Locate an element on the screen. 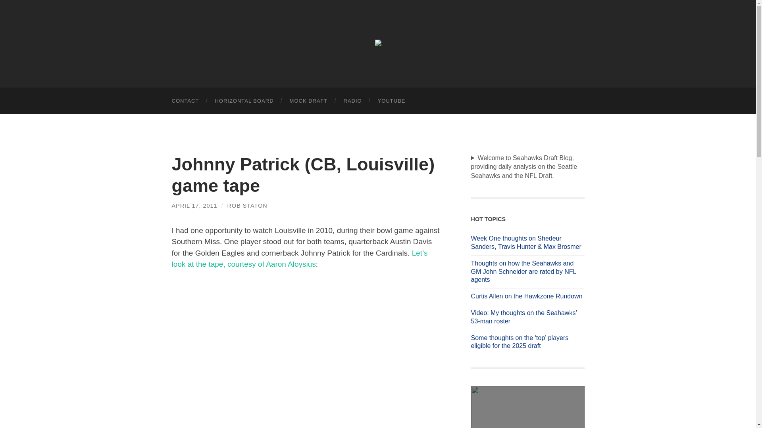 The image size is (762, 428). HORIZONTAL BOARD is located at coordinates (244, 101).